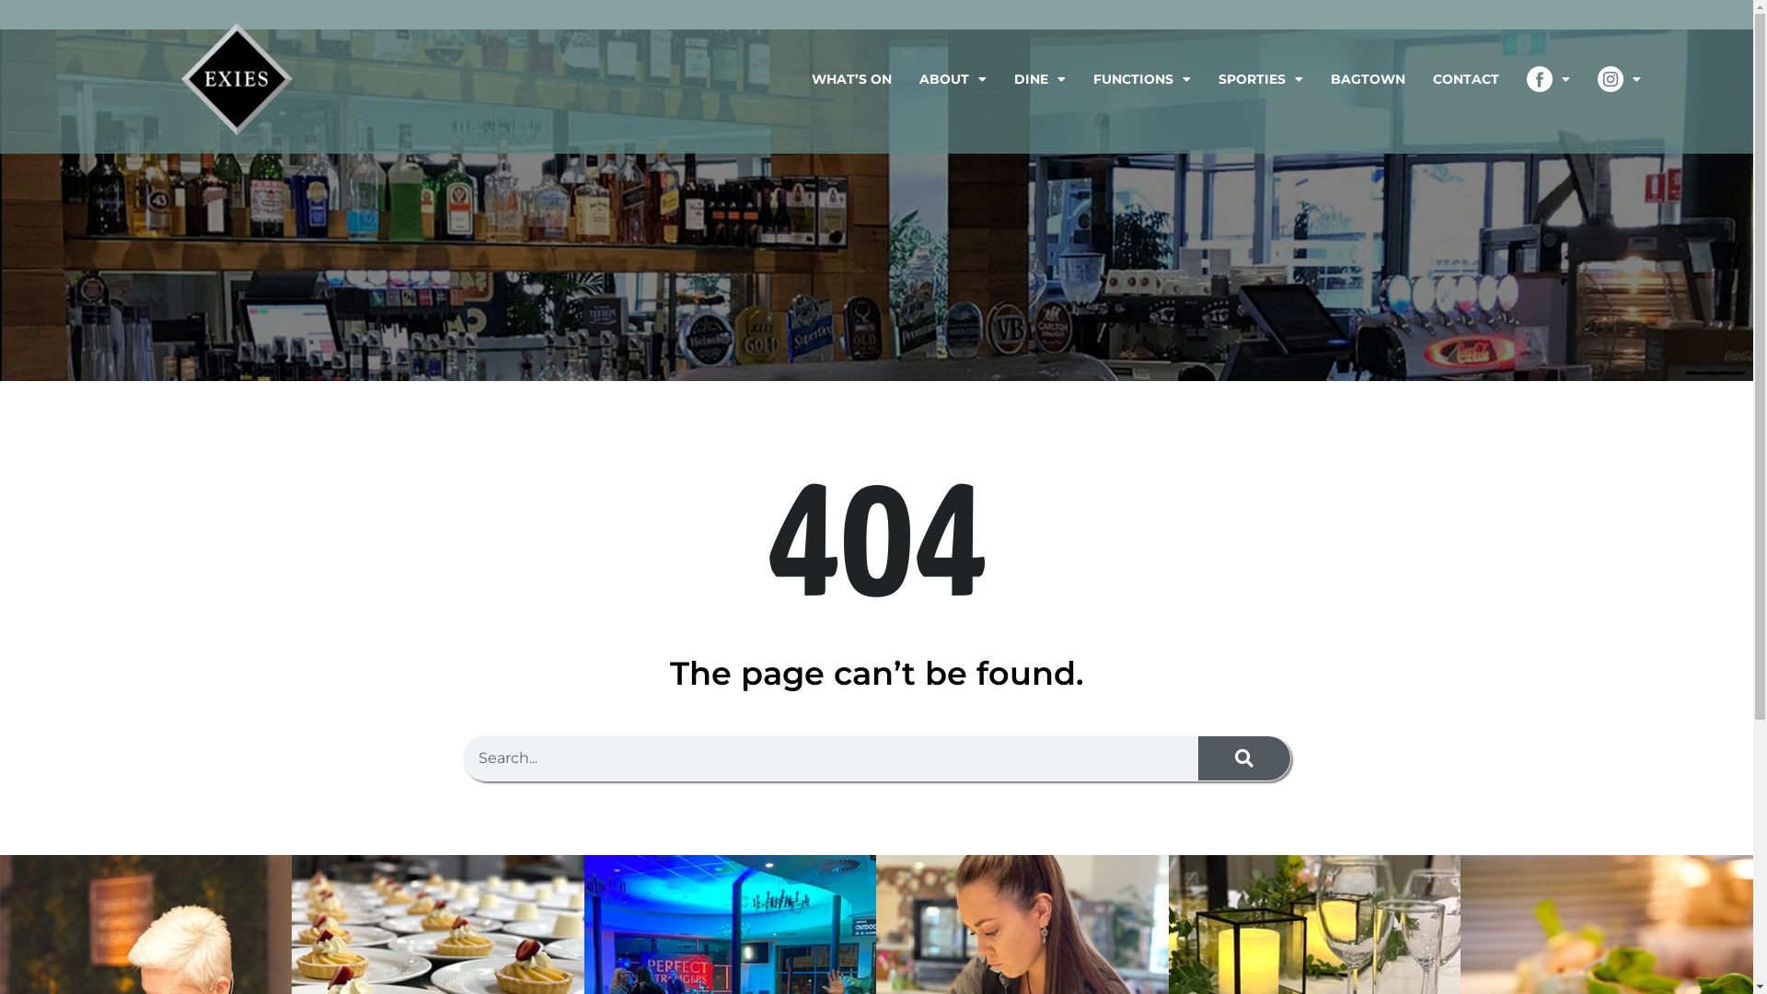 The width and height of the screenshot is (1767, 994). I want to click on DINE, so click(1040, 79).